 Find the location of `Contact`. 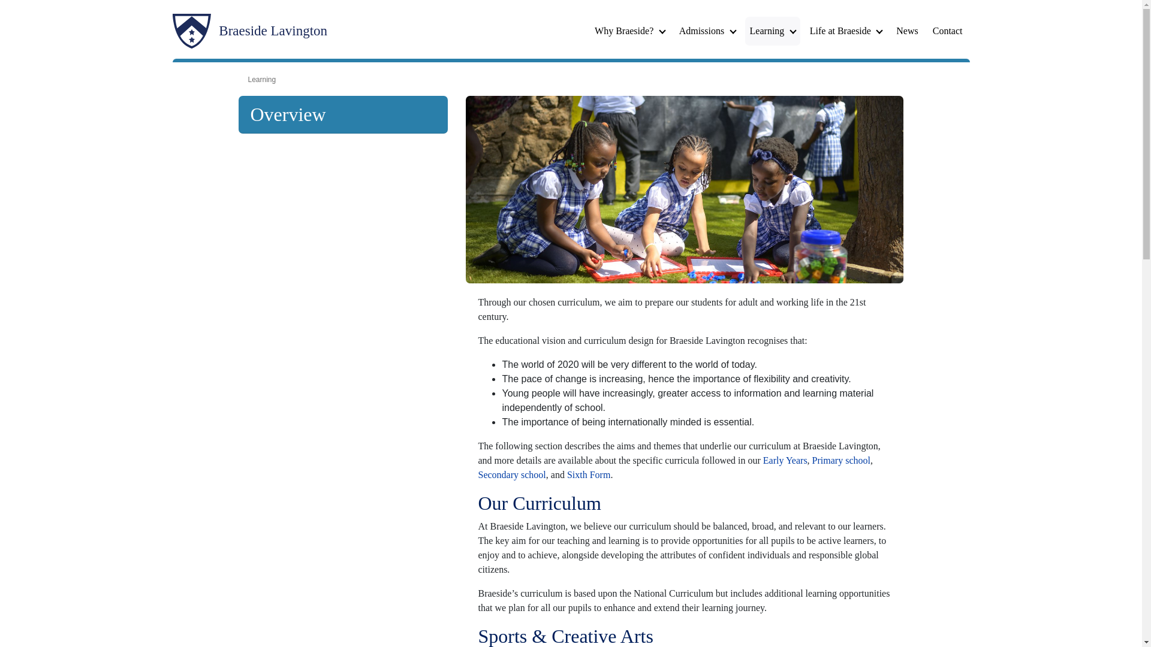

Contact is located at coordinates (947, 31).